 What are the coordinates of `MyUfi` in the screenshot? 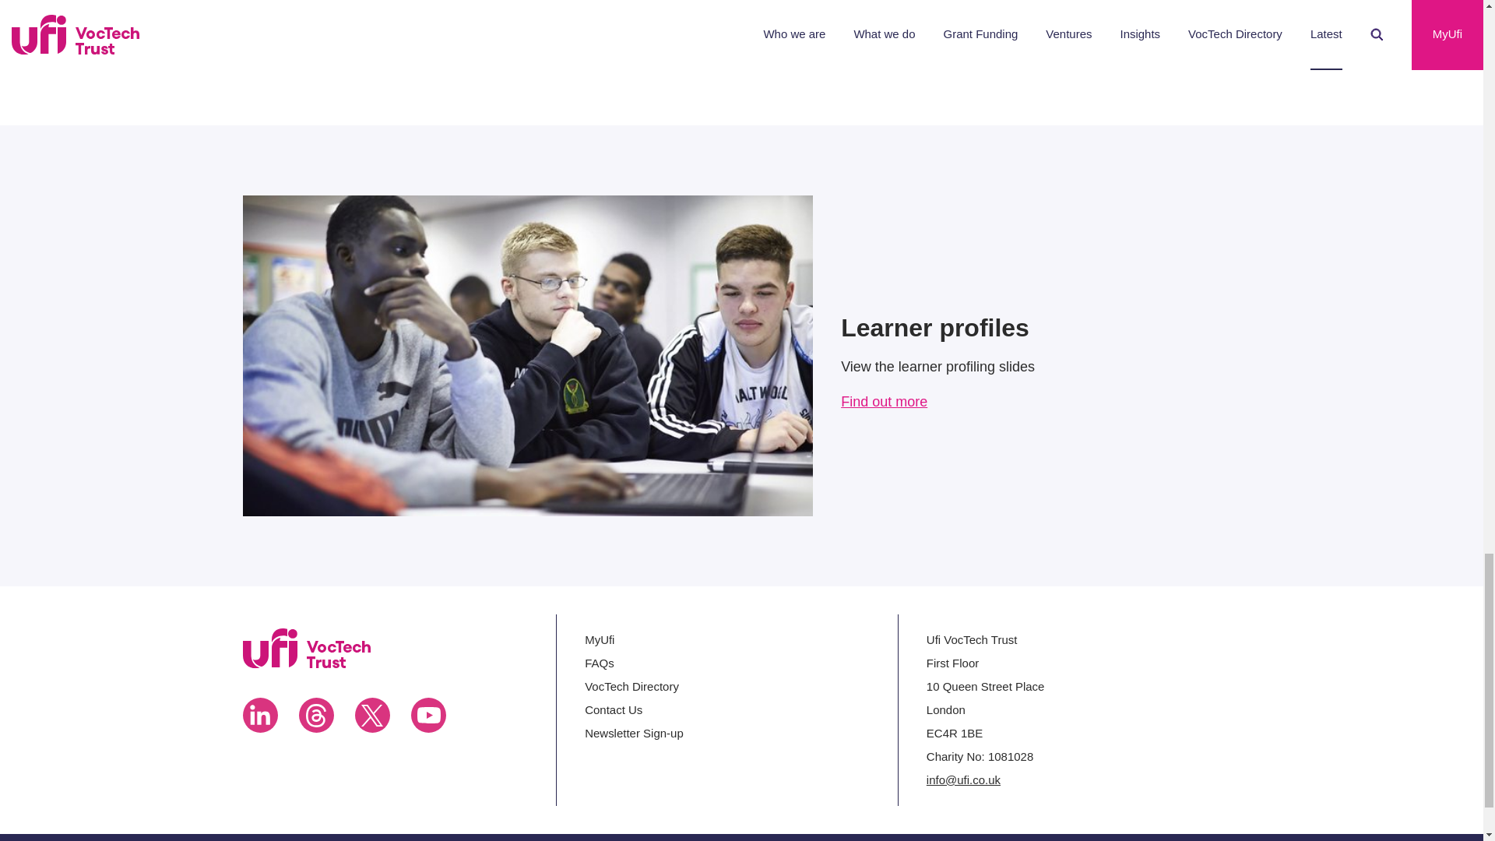 It's located at (600, 640).